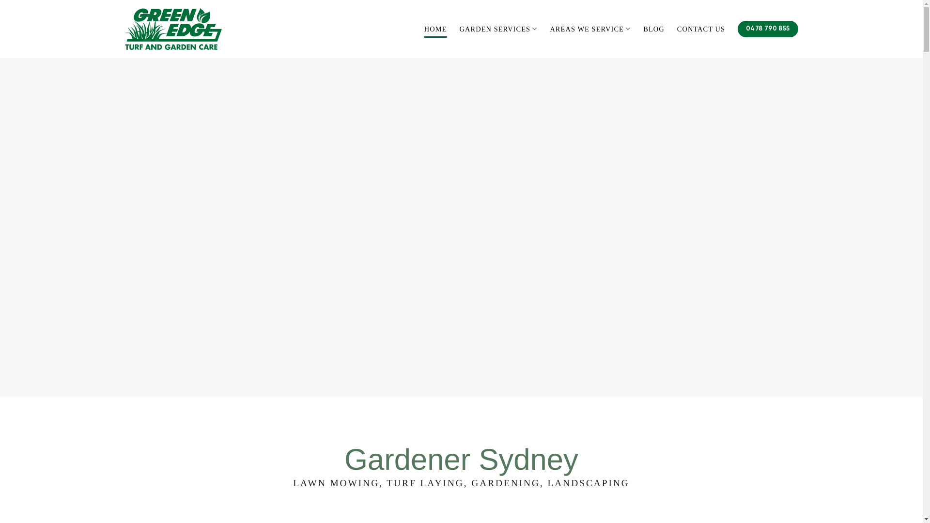 This screenshot has width=930, height=523. What do you see at coordinates (436, 29) in the screenshot?
I see `HOME` at bounding box center [436, 29].